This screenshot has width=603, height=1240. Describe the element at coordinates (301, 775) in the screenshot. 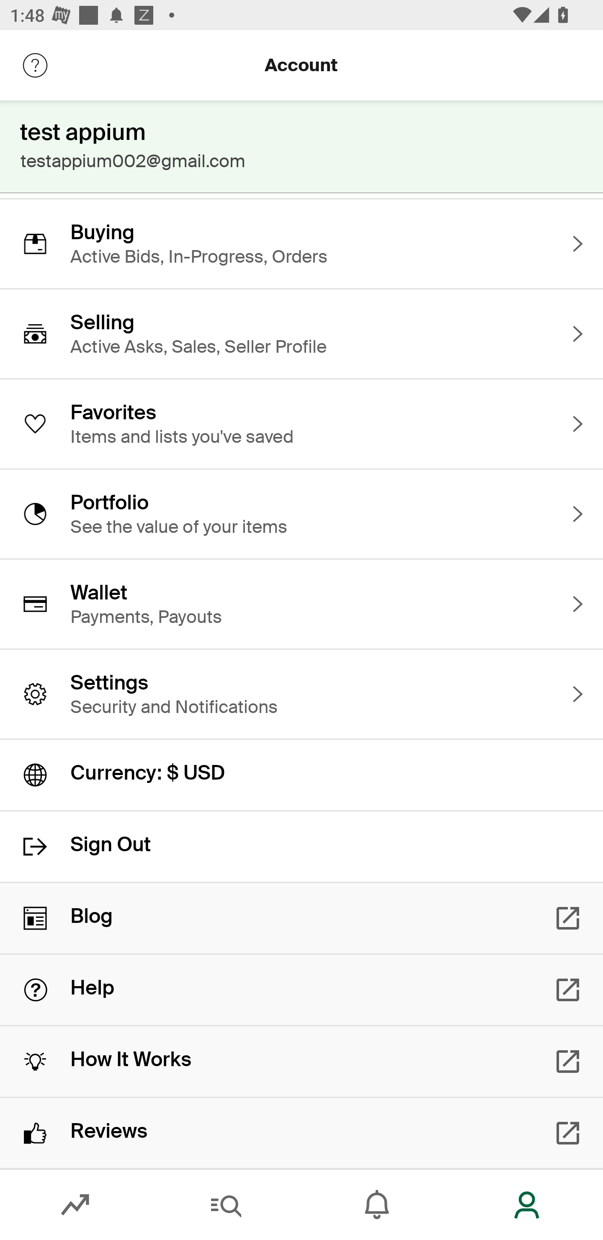

I see `Currency: $ USD` at that location.